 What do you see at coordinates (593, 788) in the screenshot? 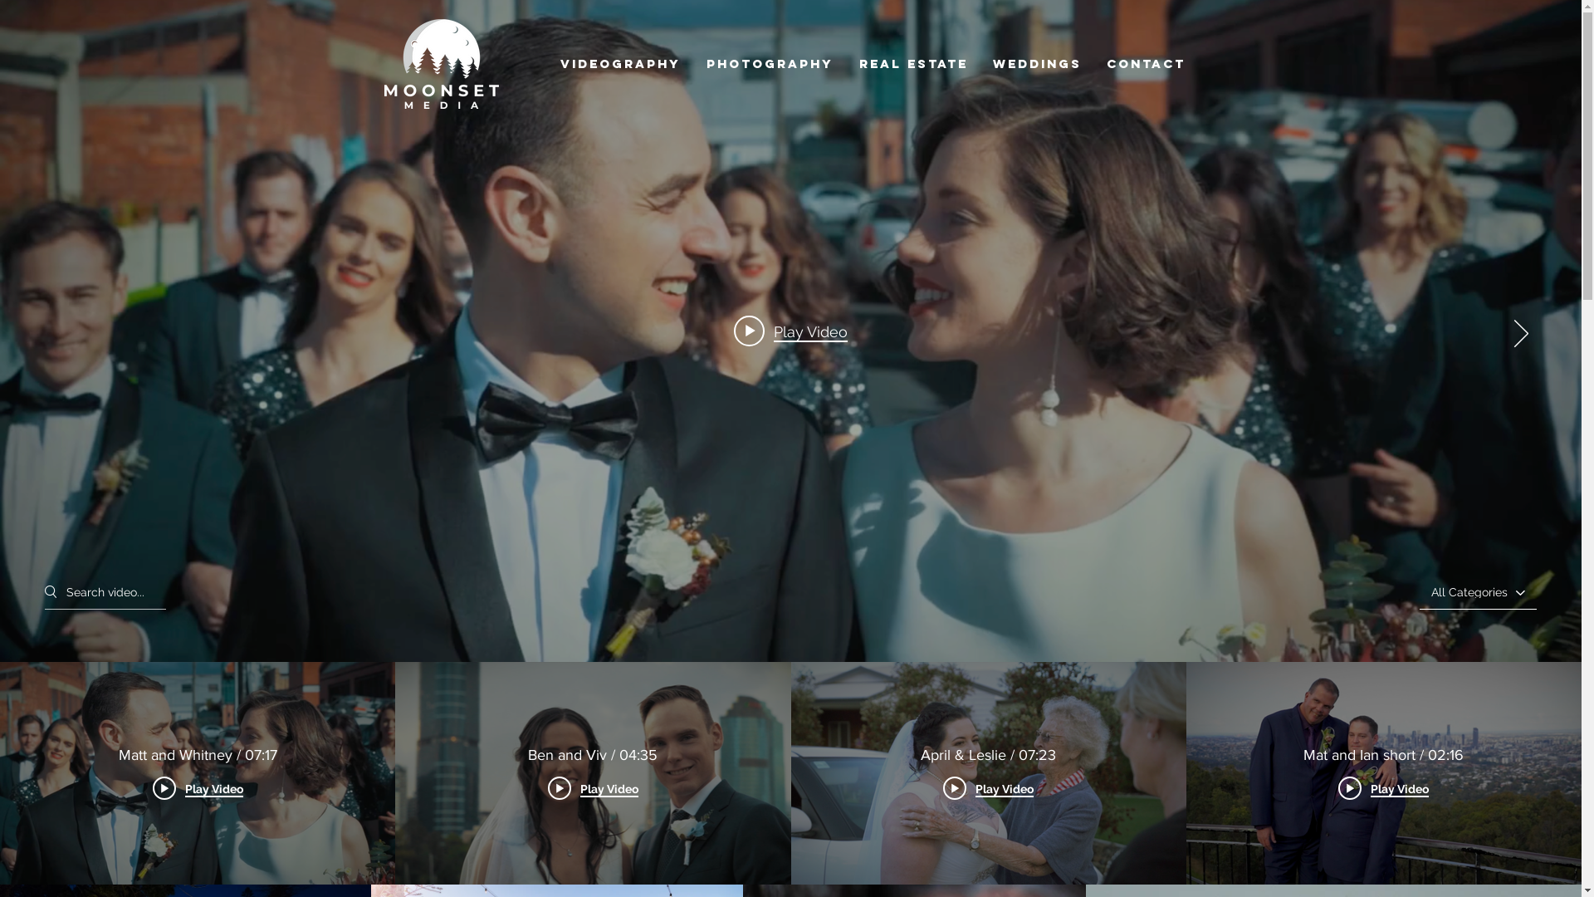
I see `Play Video` at bounding box center [593, 788].